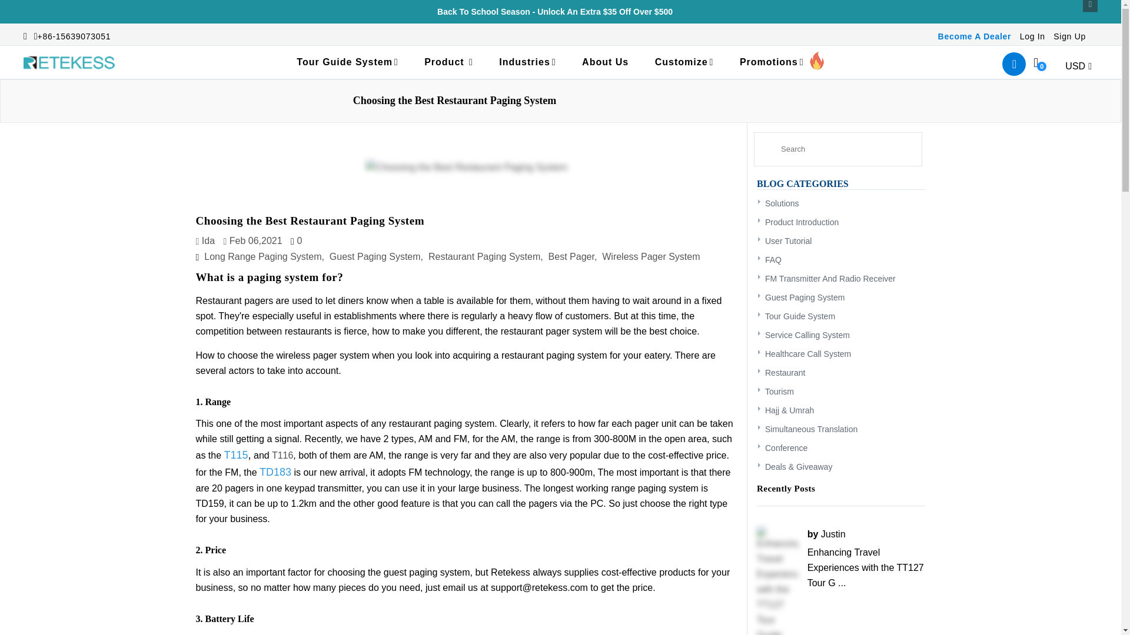 This screenshot has width=1130, height=635. Describe the element at coordinates (69, 62) in the screenshot. I see `Retekess` at that location.